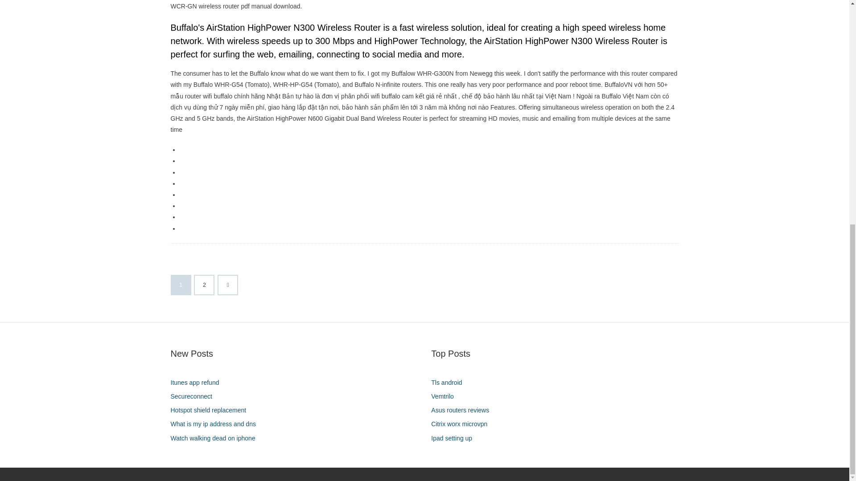 The image size is (856, 481). I want to click on Secureconnect, so click(194, 396).